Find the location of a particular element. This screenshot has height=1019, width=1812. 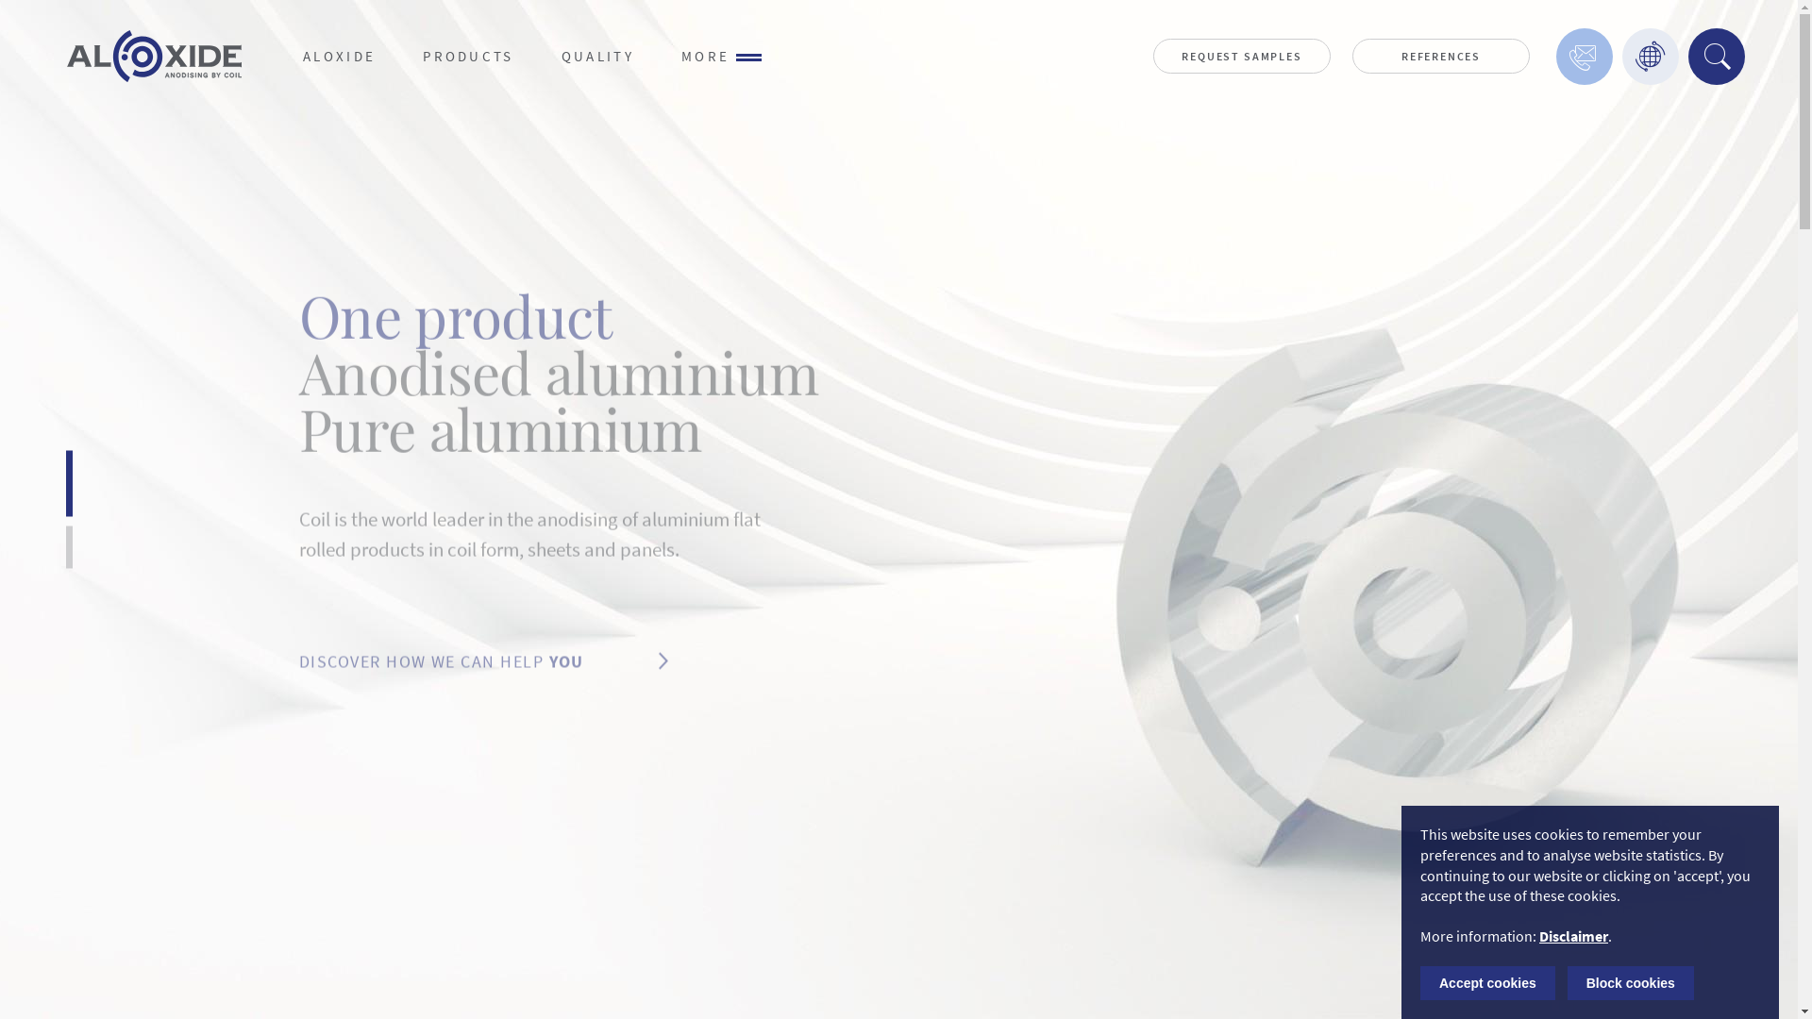

Search is located at coordinates (1717, 57).